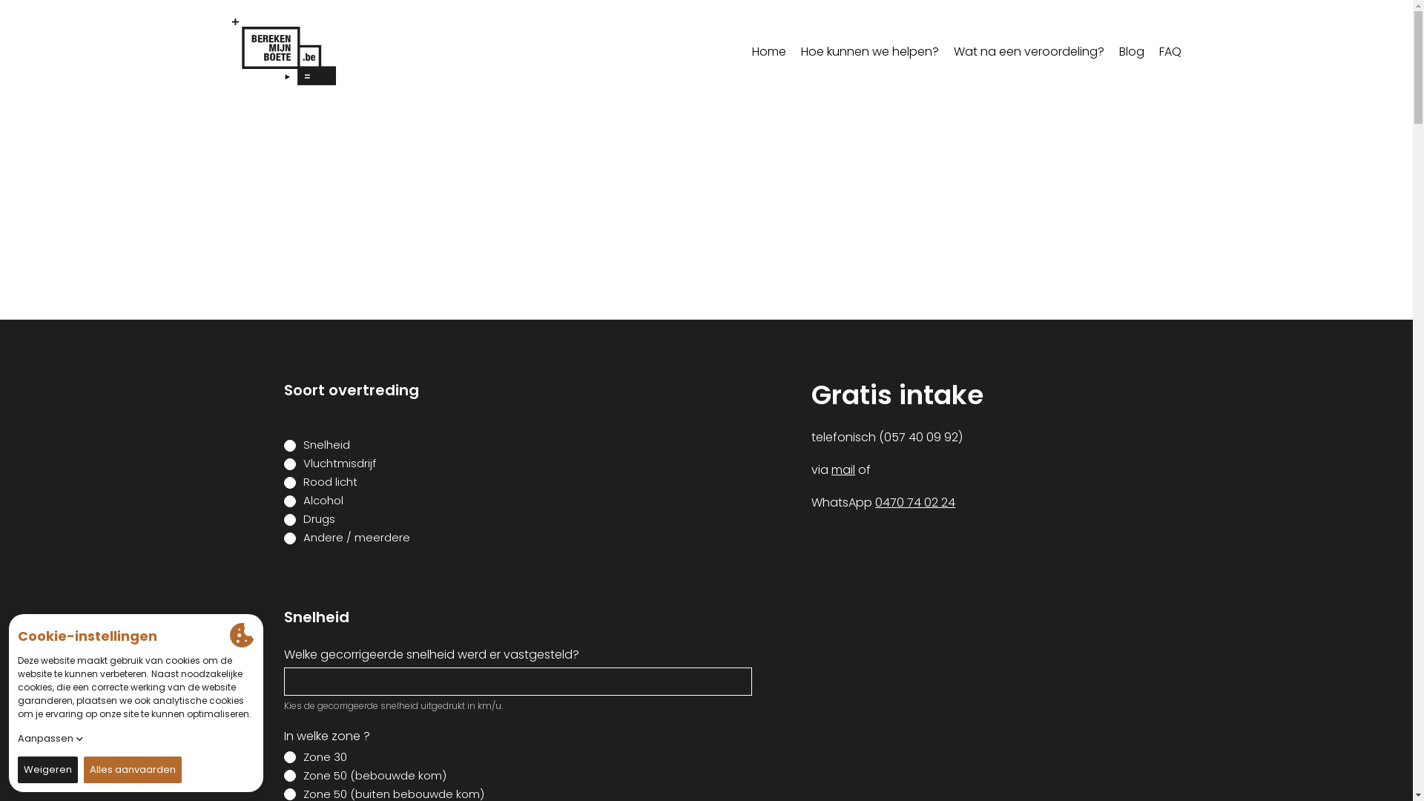 This screenshot has width=1424, height=801. What do you see at coordinates (870, 52) in the screenshot?
I see `Hoe kunnen we helpen?` at bounding box center [870, 52].